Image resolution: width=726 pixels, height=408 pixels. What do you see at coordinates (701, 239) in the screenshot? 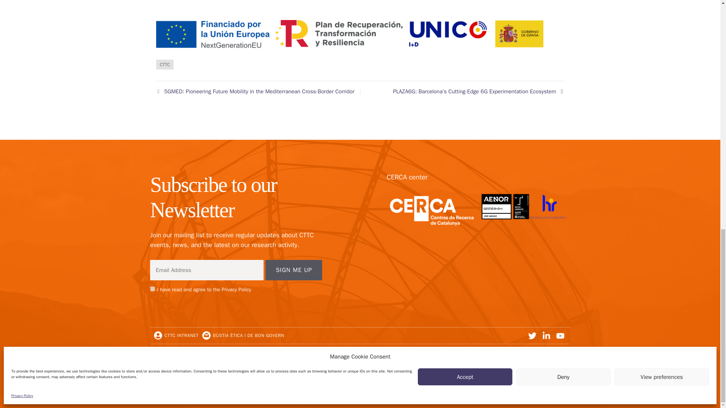
I see `Scroll back to top` at bounding box center [701, 239].